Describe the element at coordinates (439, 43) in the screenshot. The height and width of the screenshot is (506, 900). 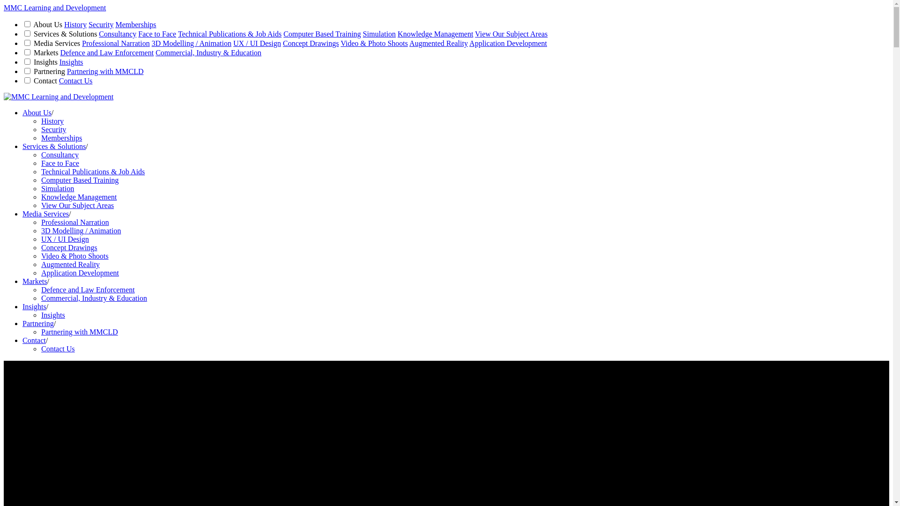
I see `Augmented Reality` at that location.